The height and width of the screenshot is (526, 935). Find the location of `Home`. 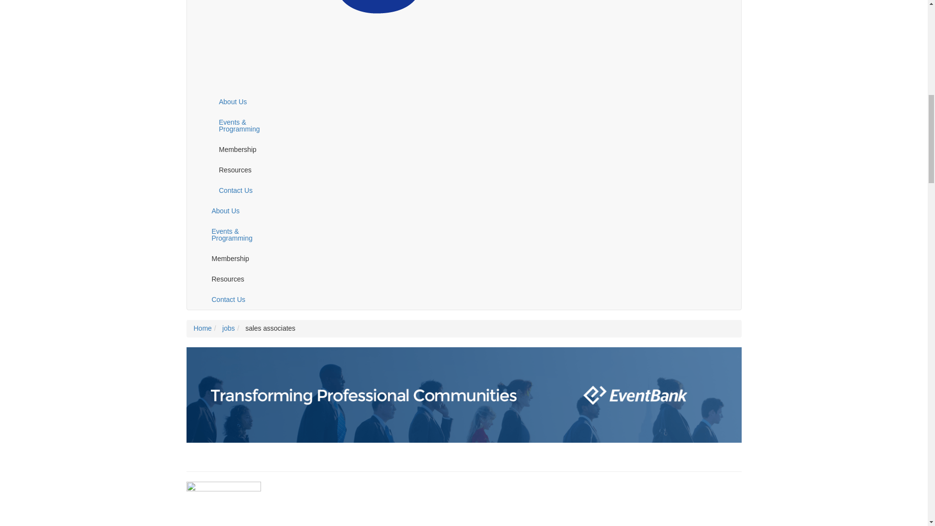

Home is located at coordinates (352, 44).